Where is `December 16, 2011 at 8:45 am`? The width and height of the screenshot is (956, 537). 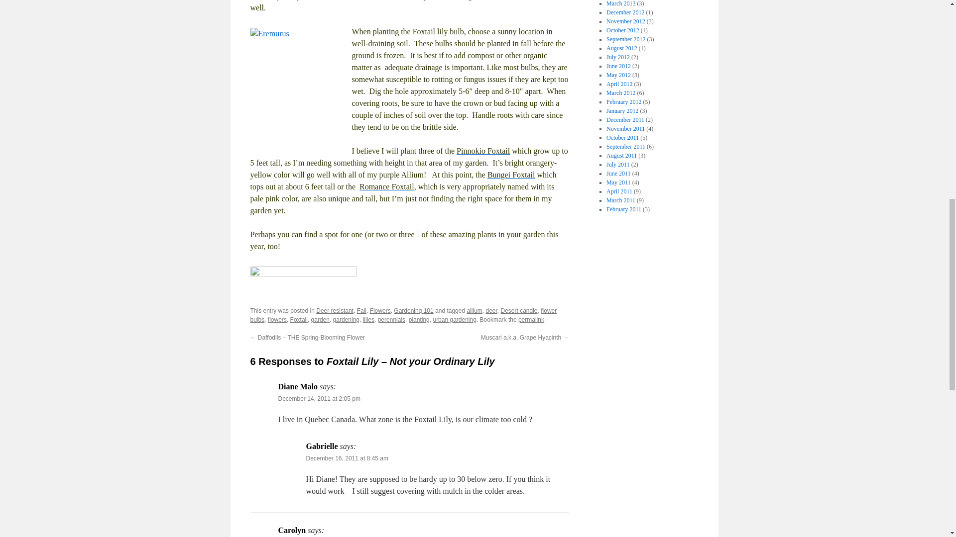 December 16, 2011 at 8:45 am is located at coordinates (347, 458).